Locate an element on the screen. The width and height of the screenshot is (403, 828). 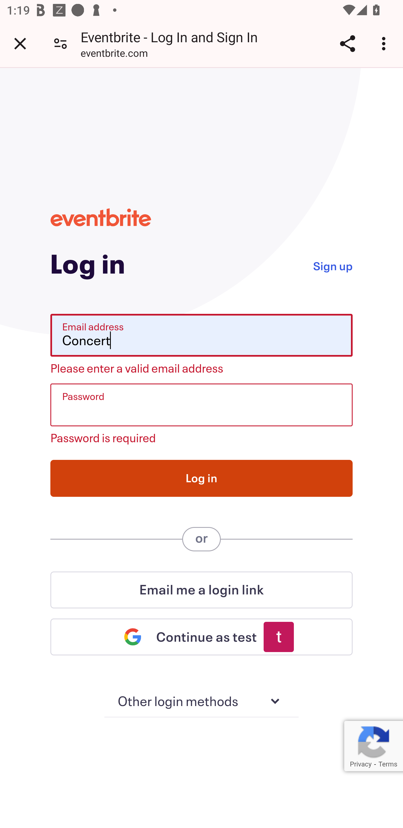
Terms is located at coordinates (388, 764).